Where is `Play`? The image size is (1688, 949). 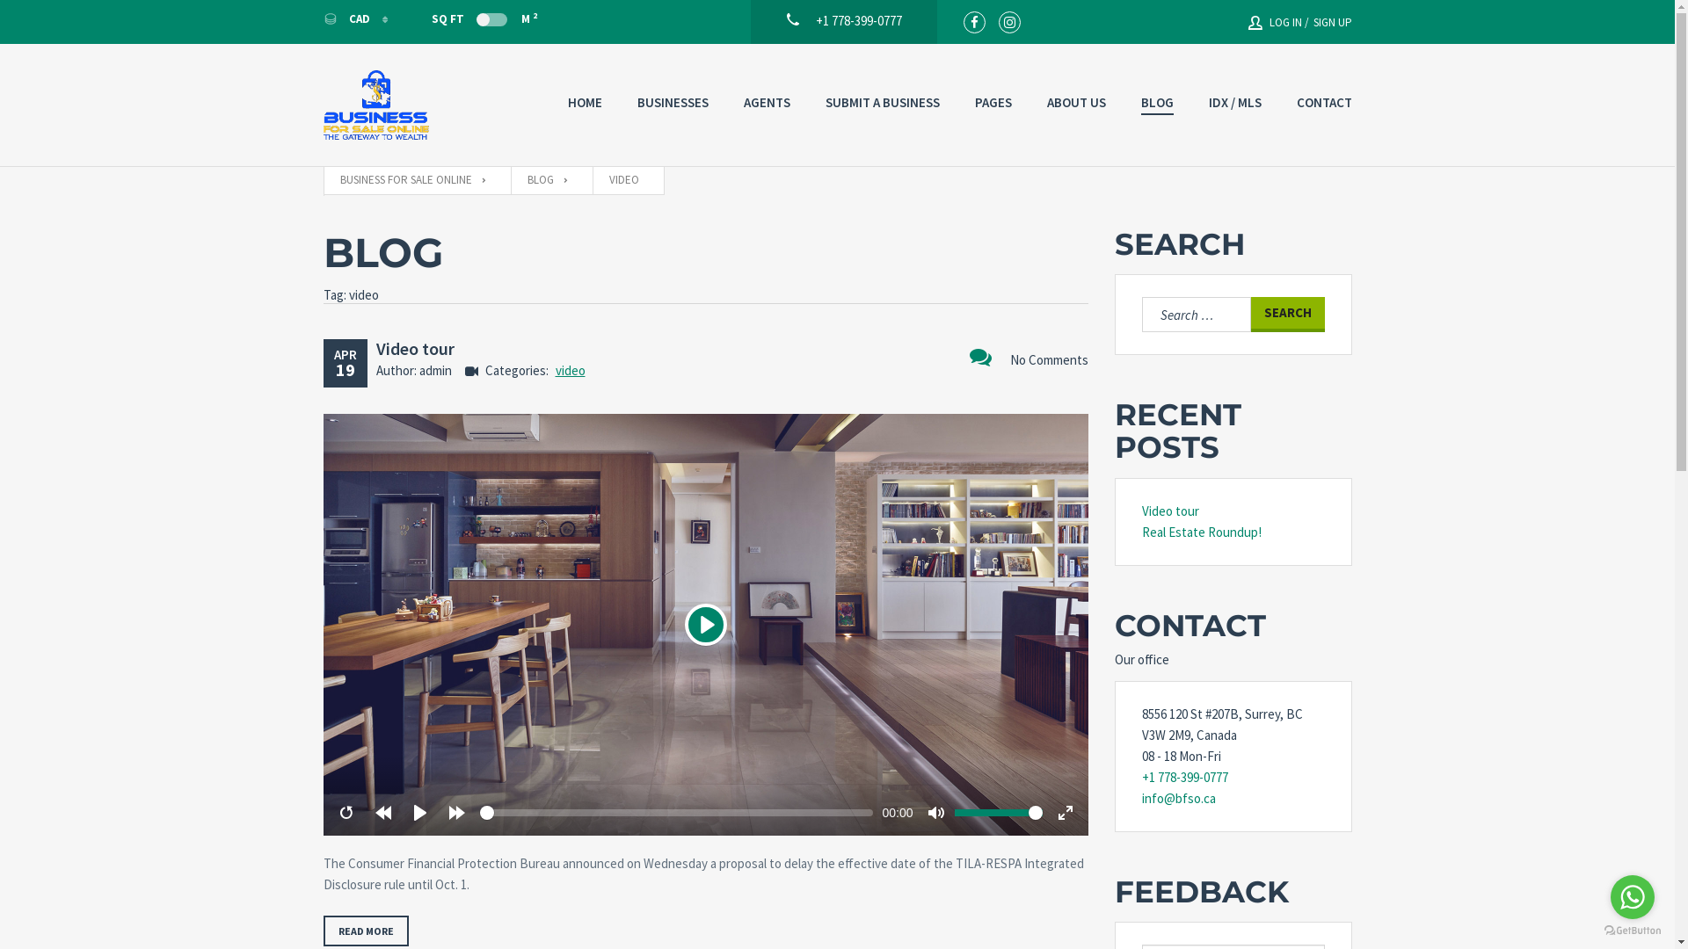
Play is located at coordinates (705, 625).